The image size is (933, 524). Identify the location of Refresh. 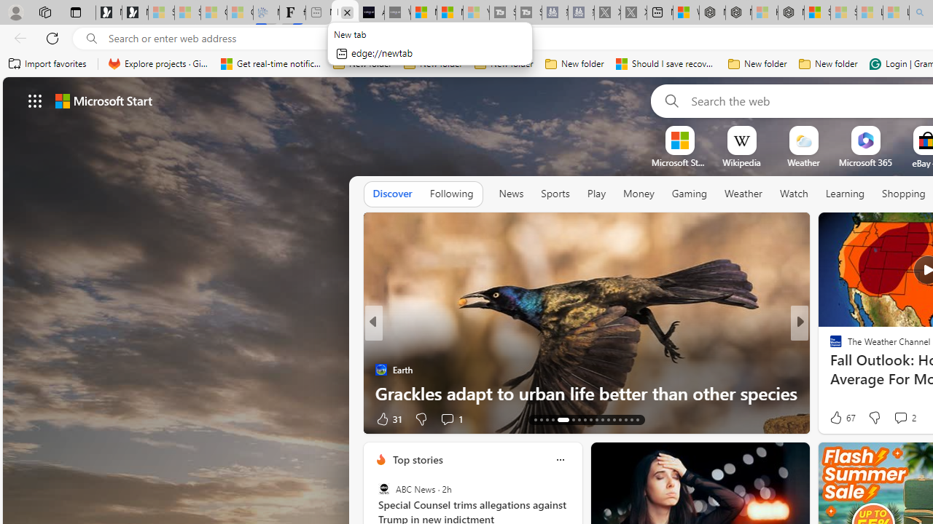
(52, 38).